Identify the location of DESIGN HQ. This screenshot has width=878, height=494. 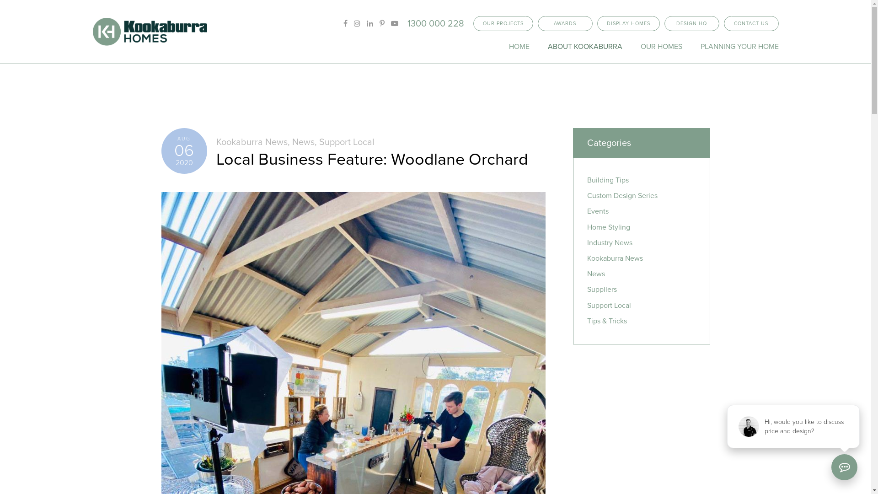
(691, 24).